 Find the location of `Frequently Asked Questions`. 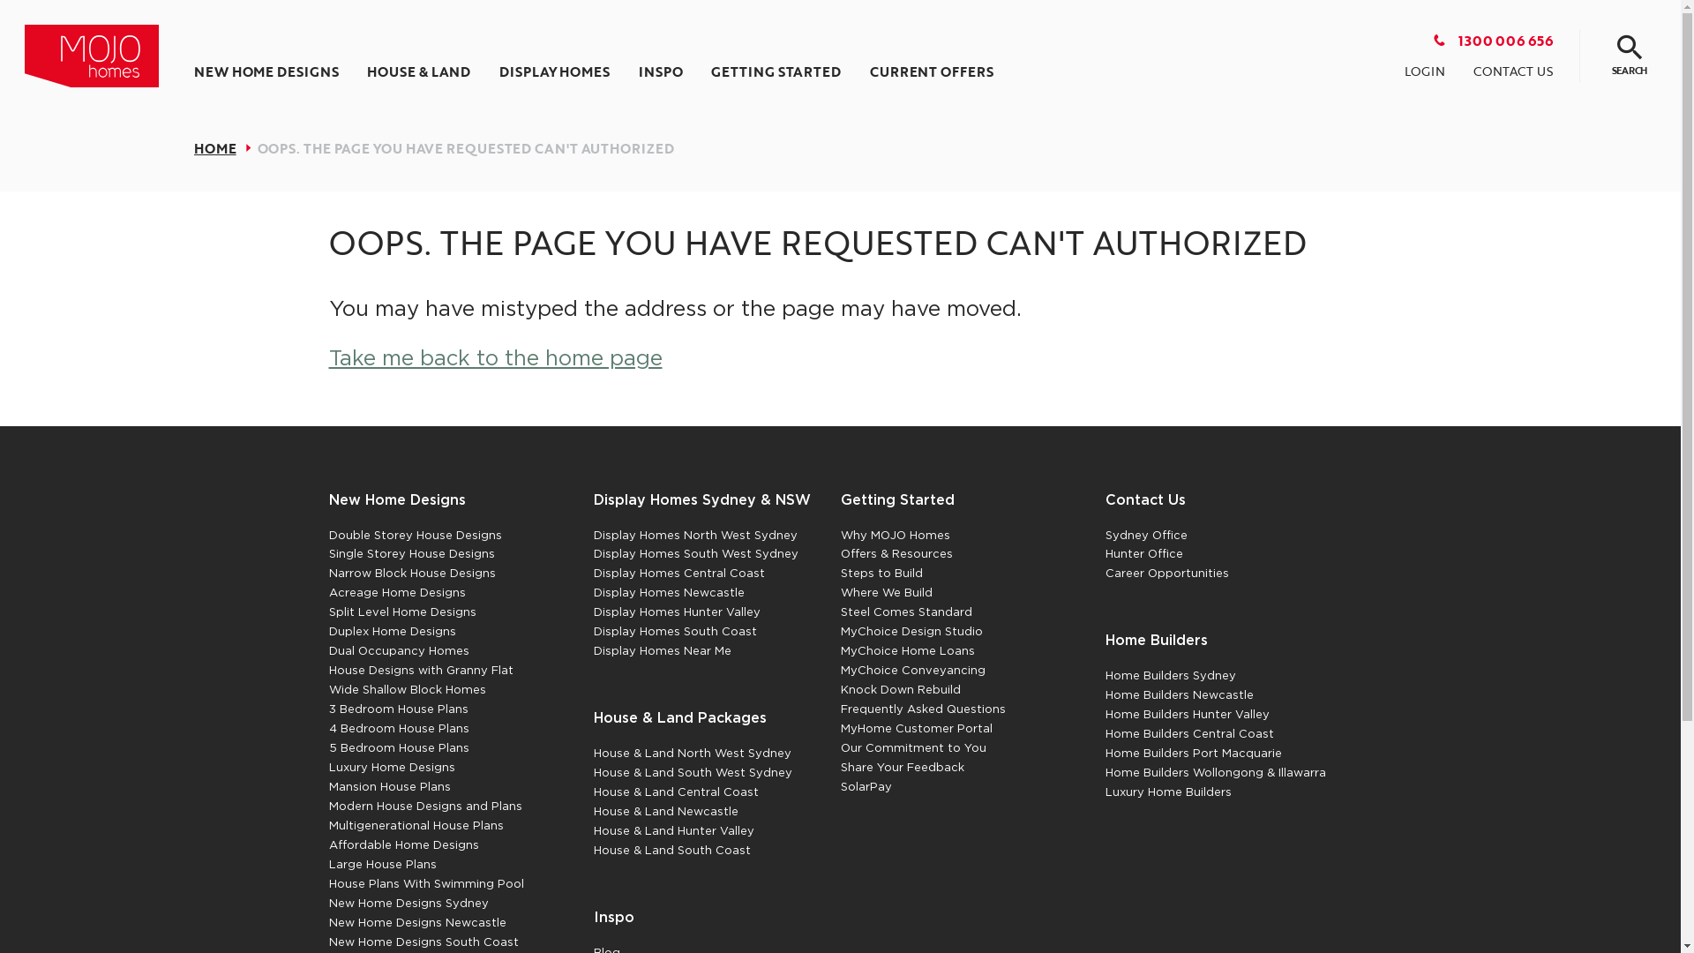

Frequently Asked Questions is located at coordinates (923, 709).